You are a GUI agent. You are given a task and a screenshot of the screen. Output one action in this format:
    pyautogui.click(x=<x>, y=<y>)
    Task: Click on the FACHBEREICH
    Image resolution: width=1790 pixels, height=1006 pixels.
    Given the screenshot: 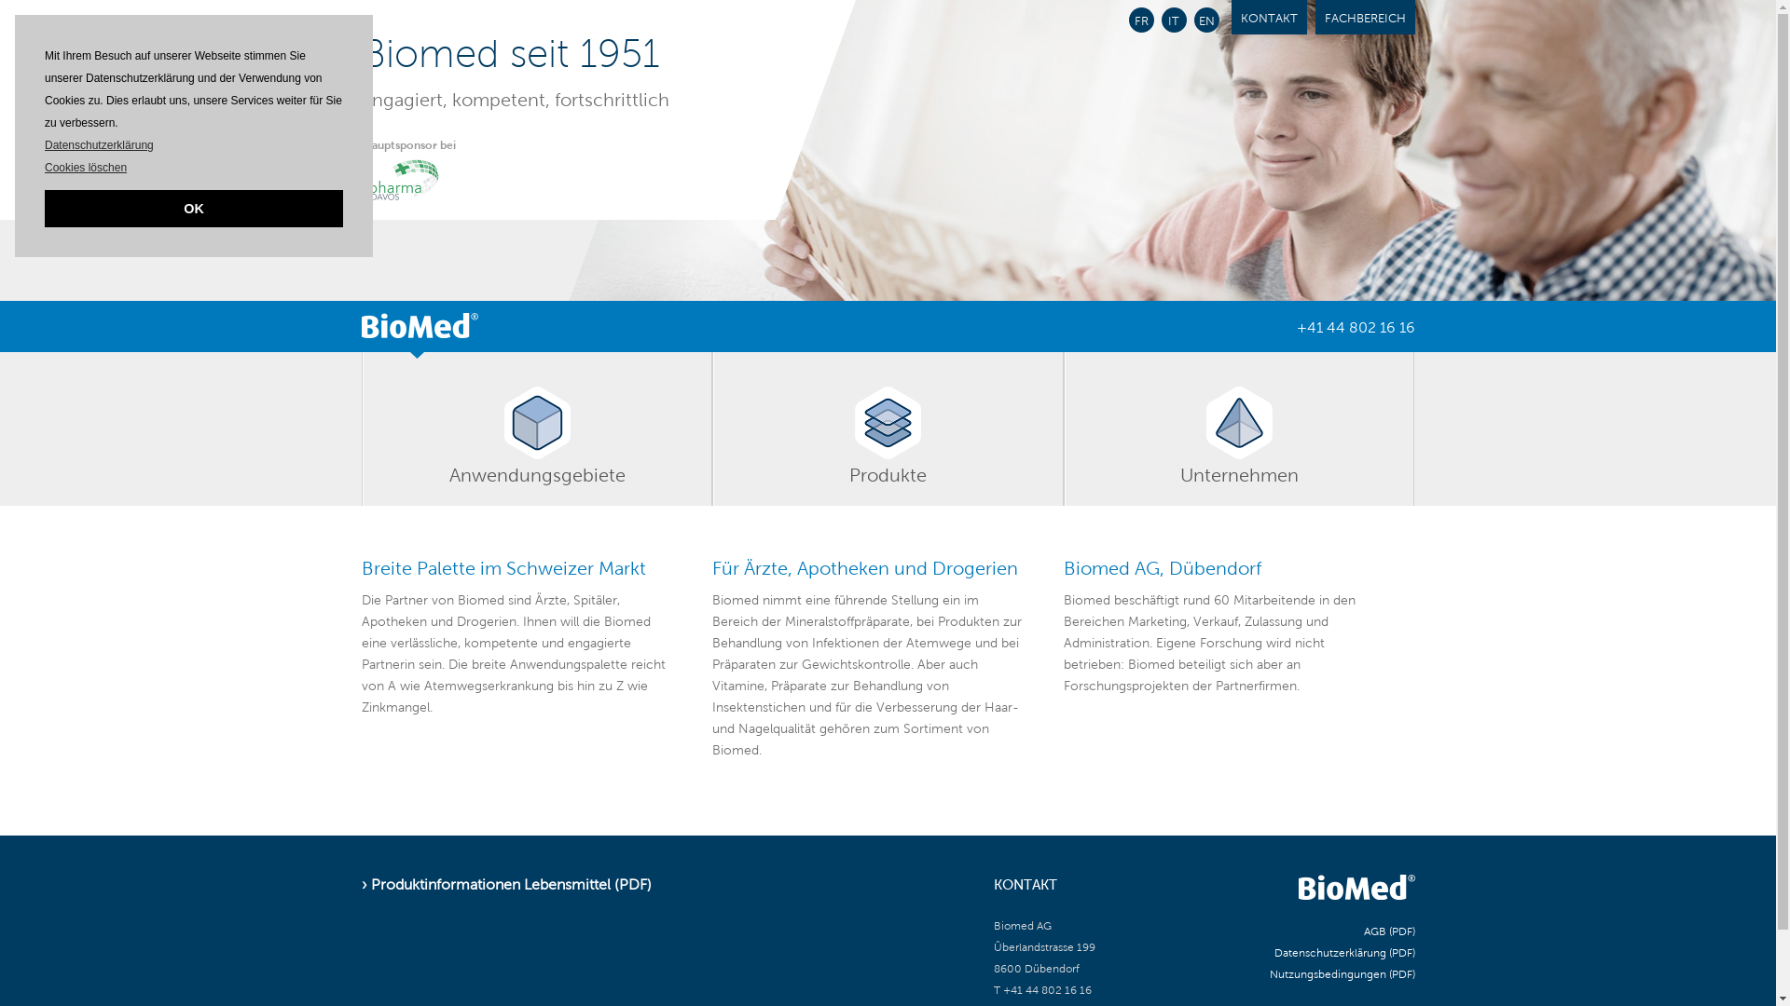 What is the action you would take?
    pyautogui.click(x=1365, y=17)
    